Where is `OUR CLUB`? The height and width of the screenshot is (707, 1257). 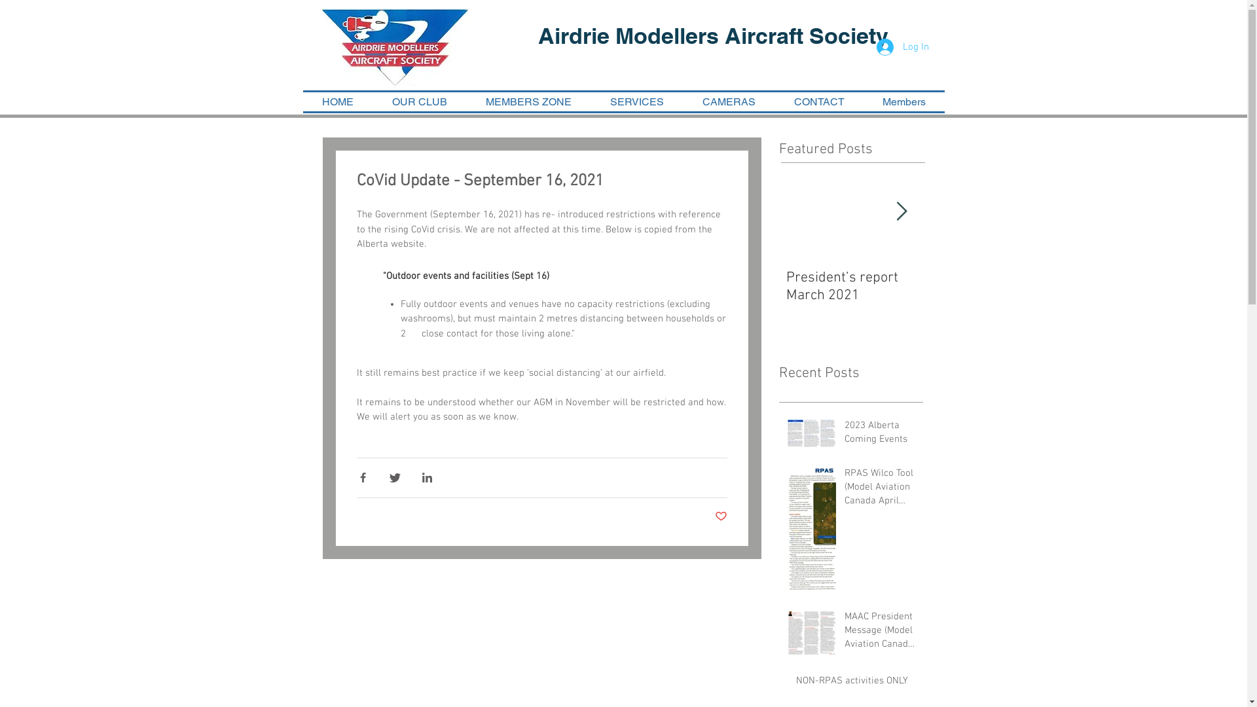 OUR CLUB is located at coordinates (420, 102).